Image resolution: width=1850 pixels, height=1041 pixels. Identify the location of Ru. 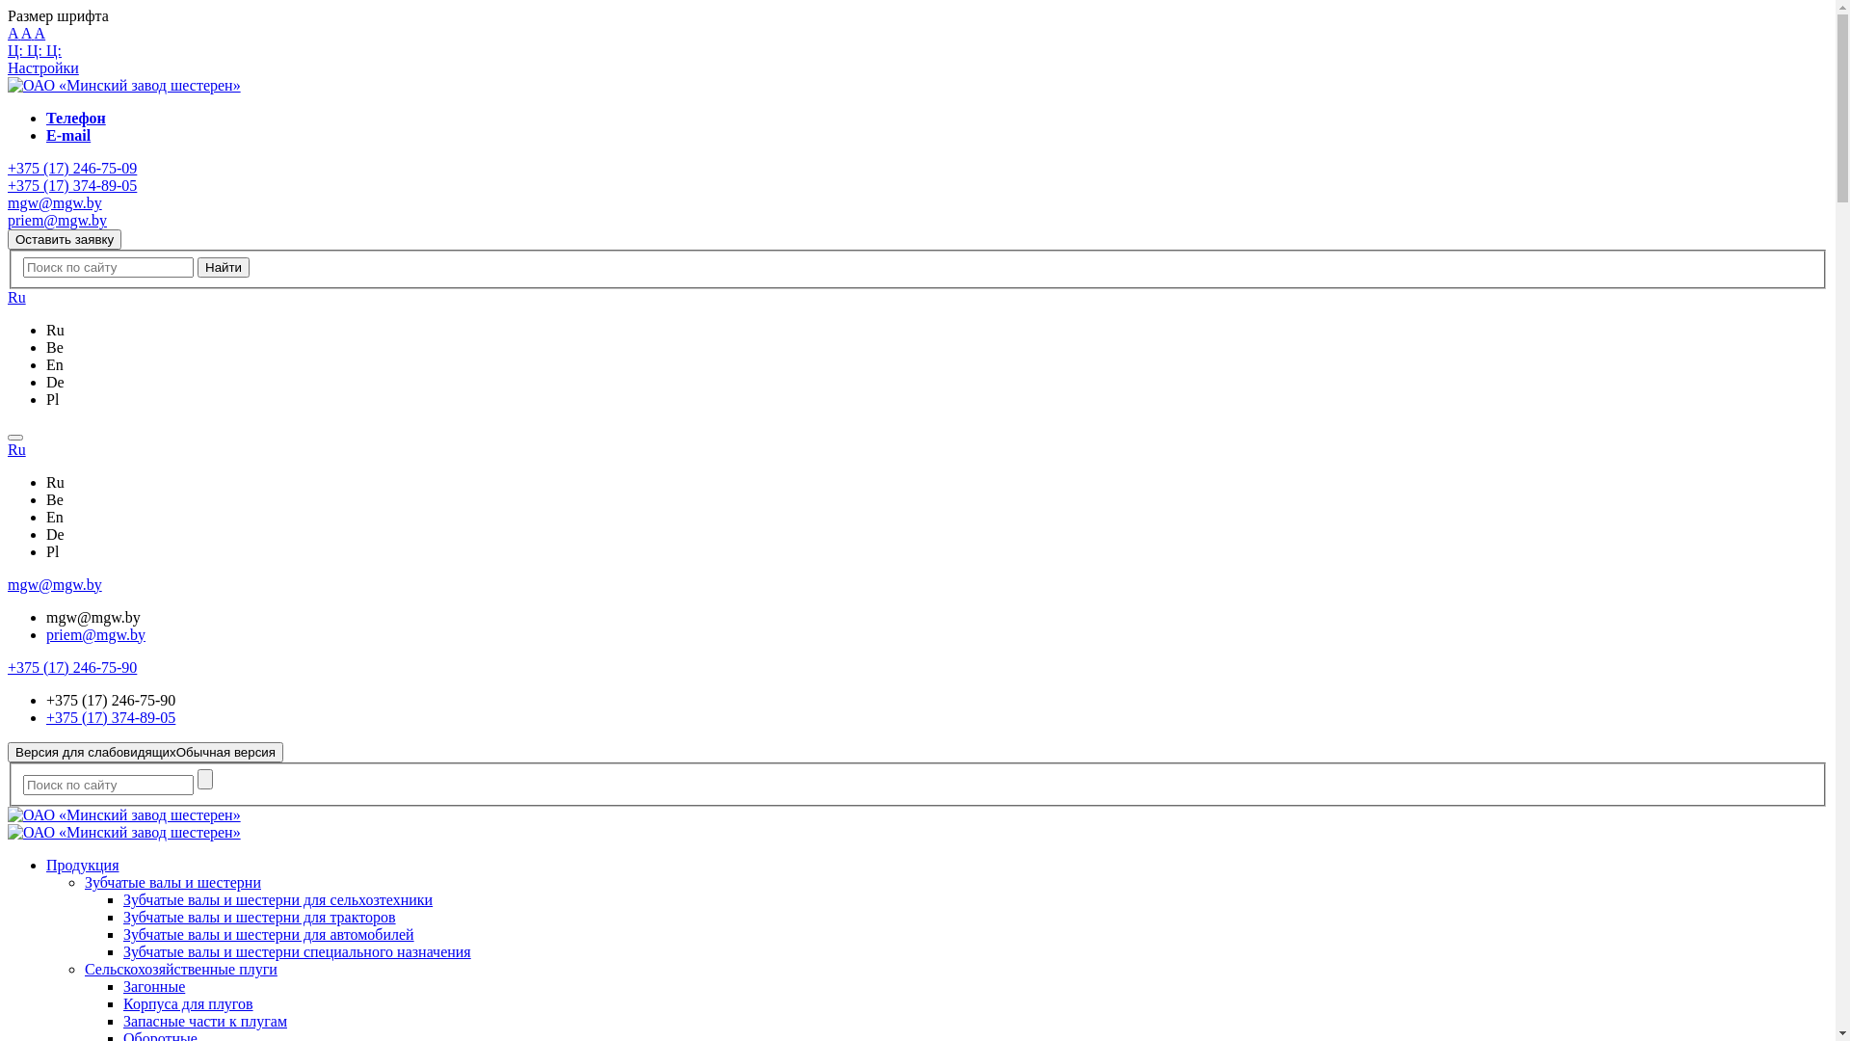
(17, 449).